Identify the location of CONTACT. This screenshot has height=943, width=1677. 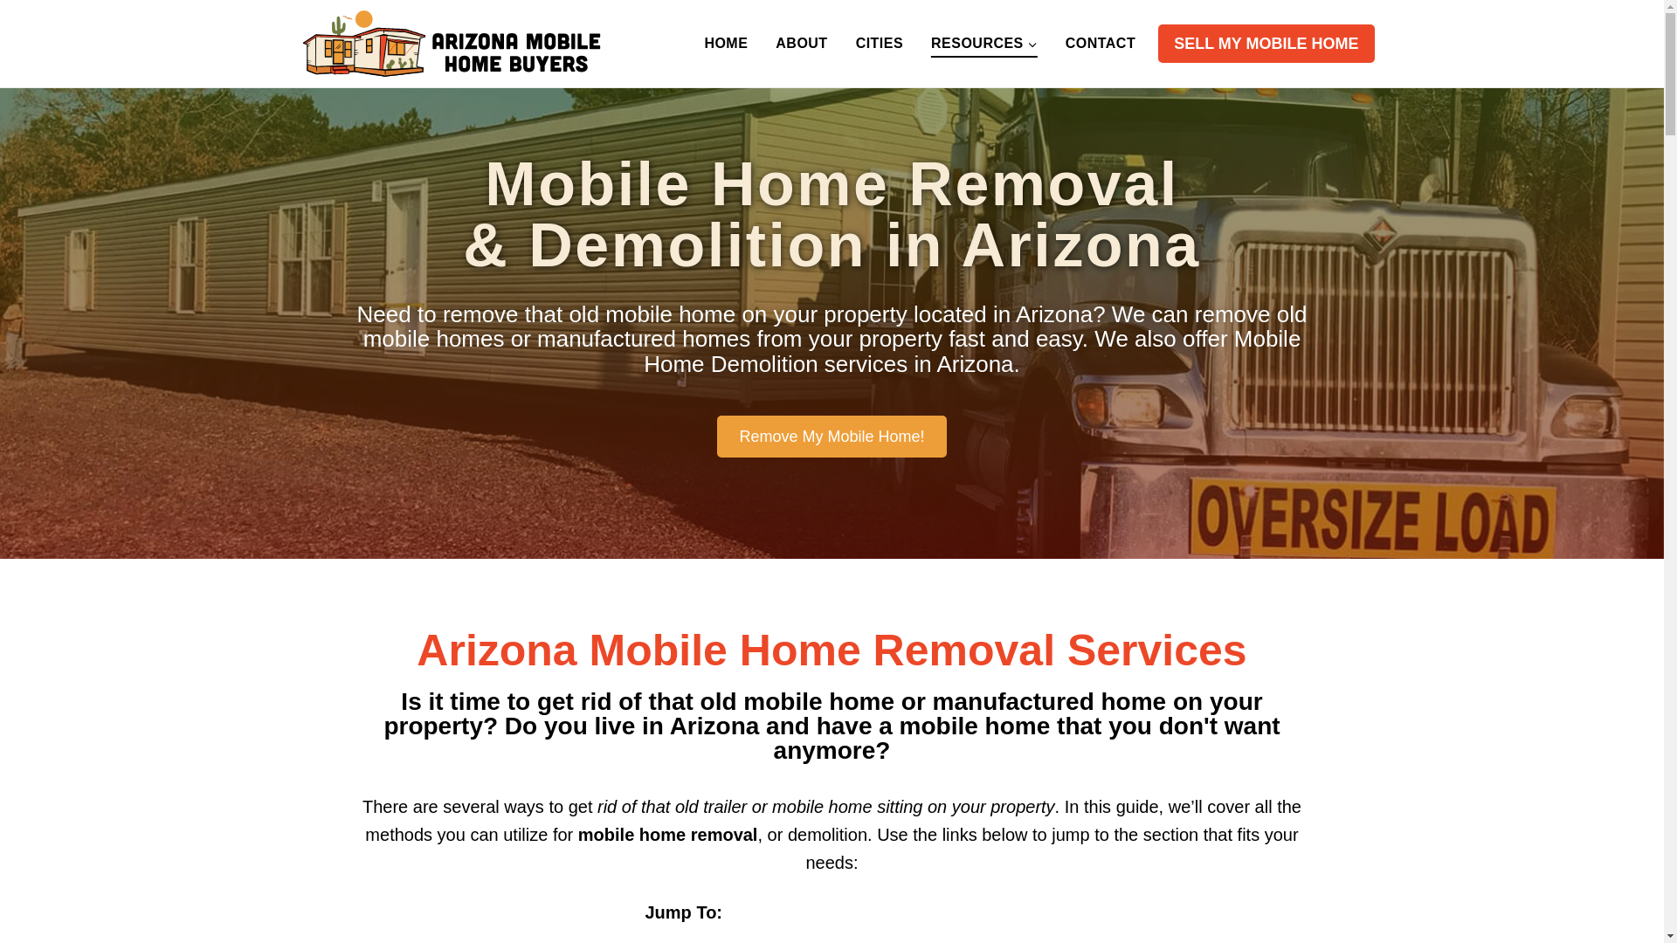
(1100, 43).